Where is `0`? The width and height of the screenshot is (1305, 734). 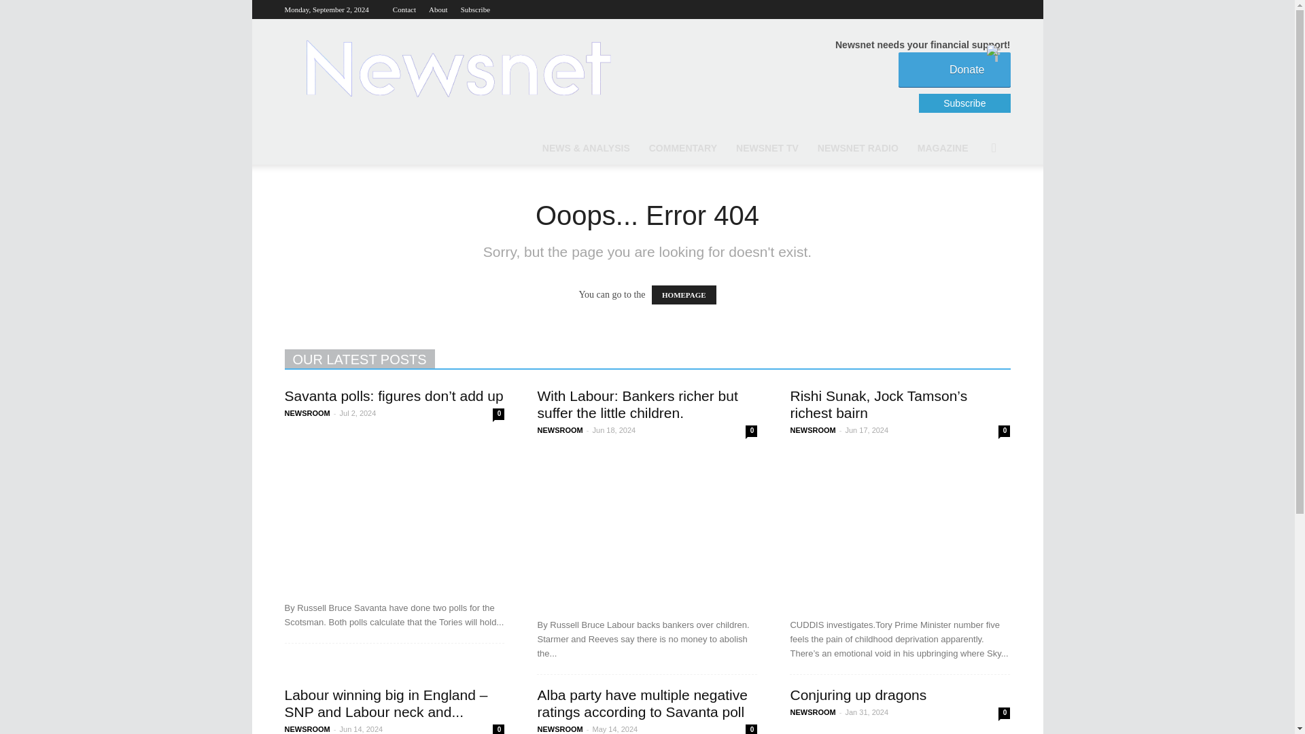 0 is located at coordinates (750, 431).